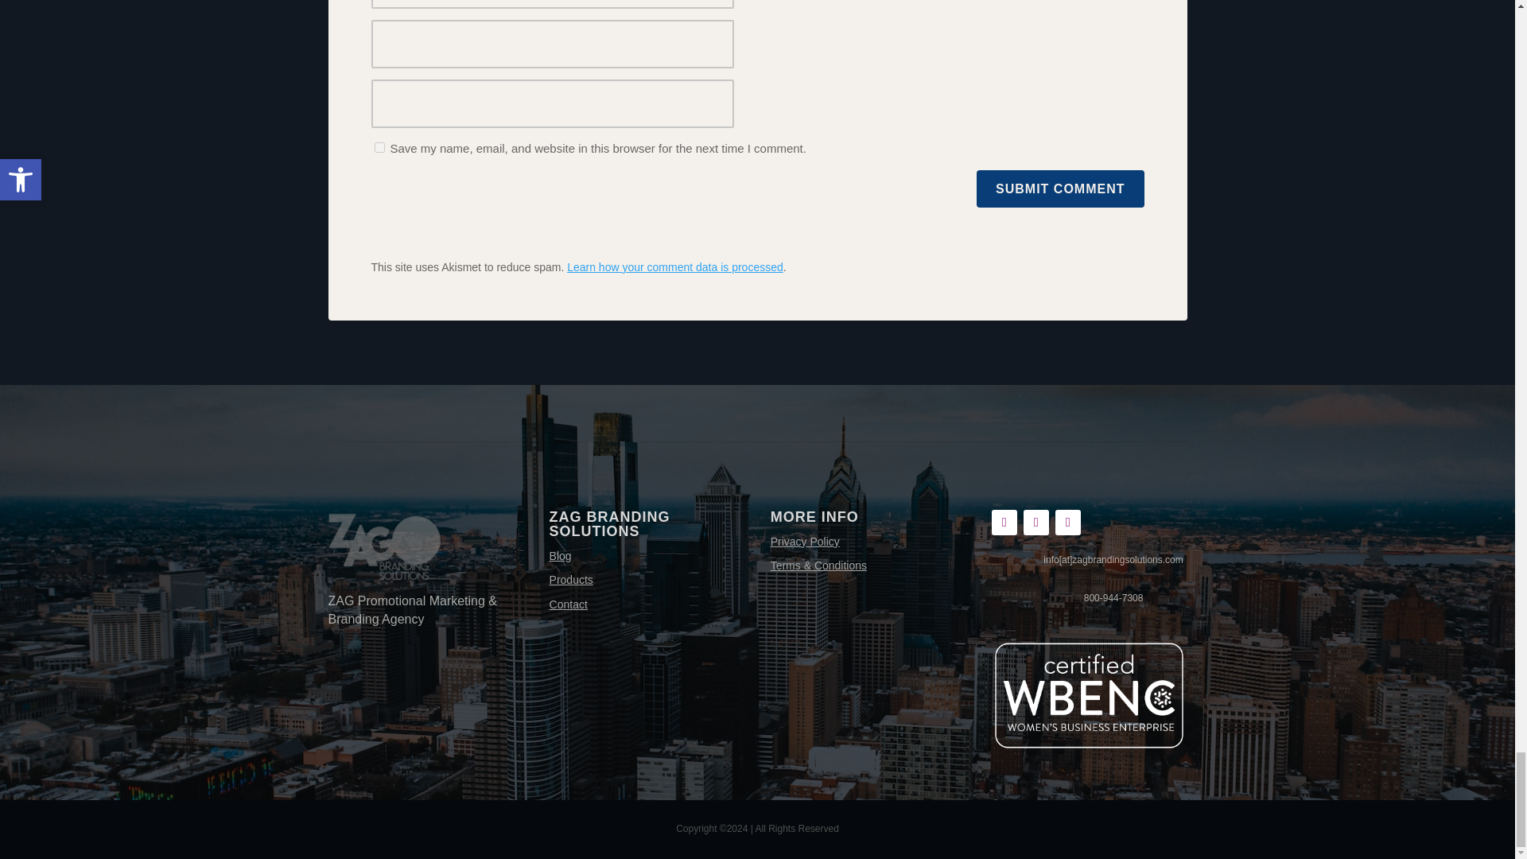  Describe the element at coordinates (1004, 522) in the screenshot. I see `Follow on Facebook` at that location.